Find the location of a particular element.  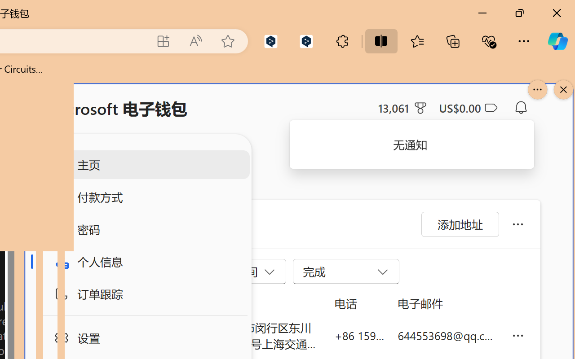

+86 159 0032 4640 is located at coordinates (359, 336).